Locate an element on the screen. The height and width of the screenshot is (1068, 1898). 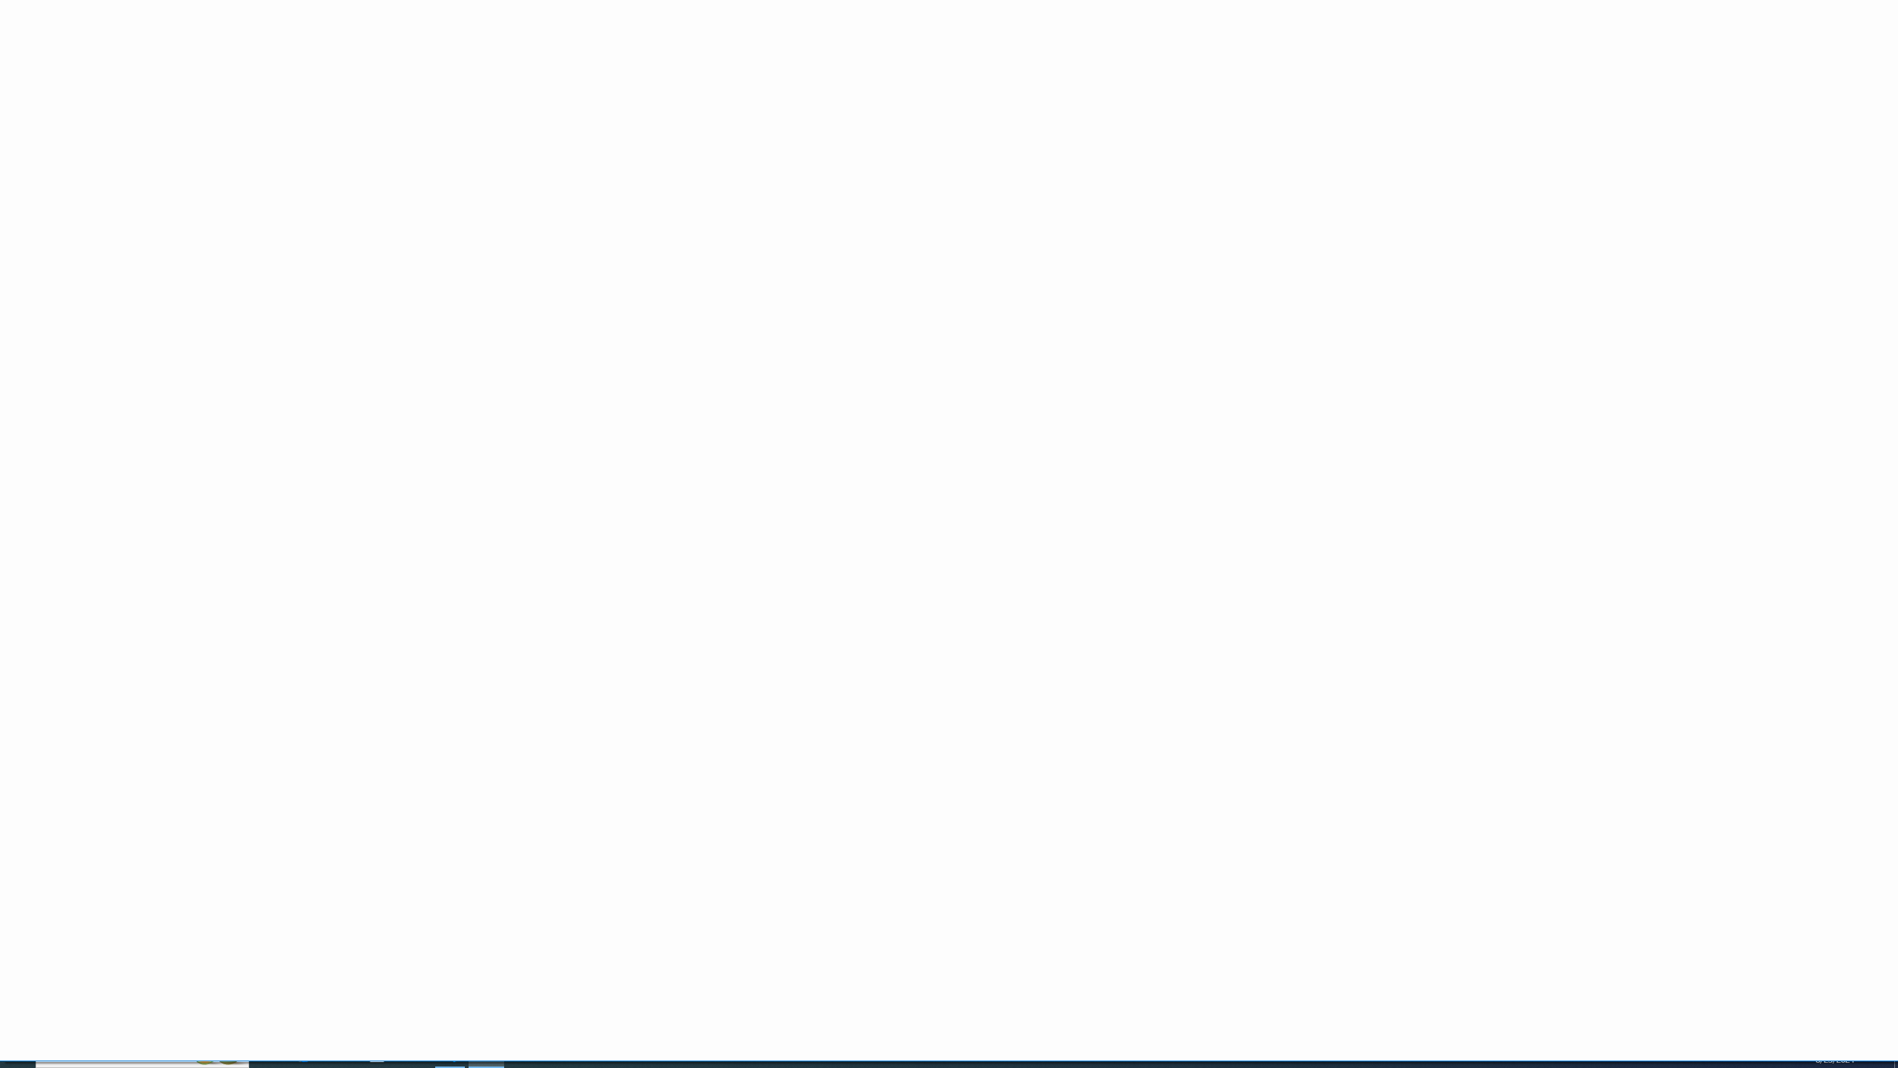
Orientation is located at coordinates (406, 65).